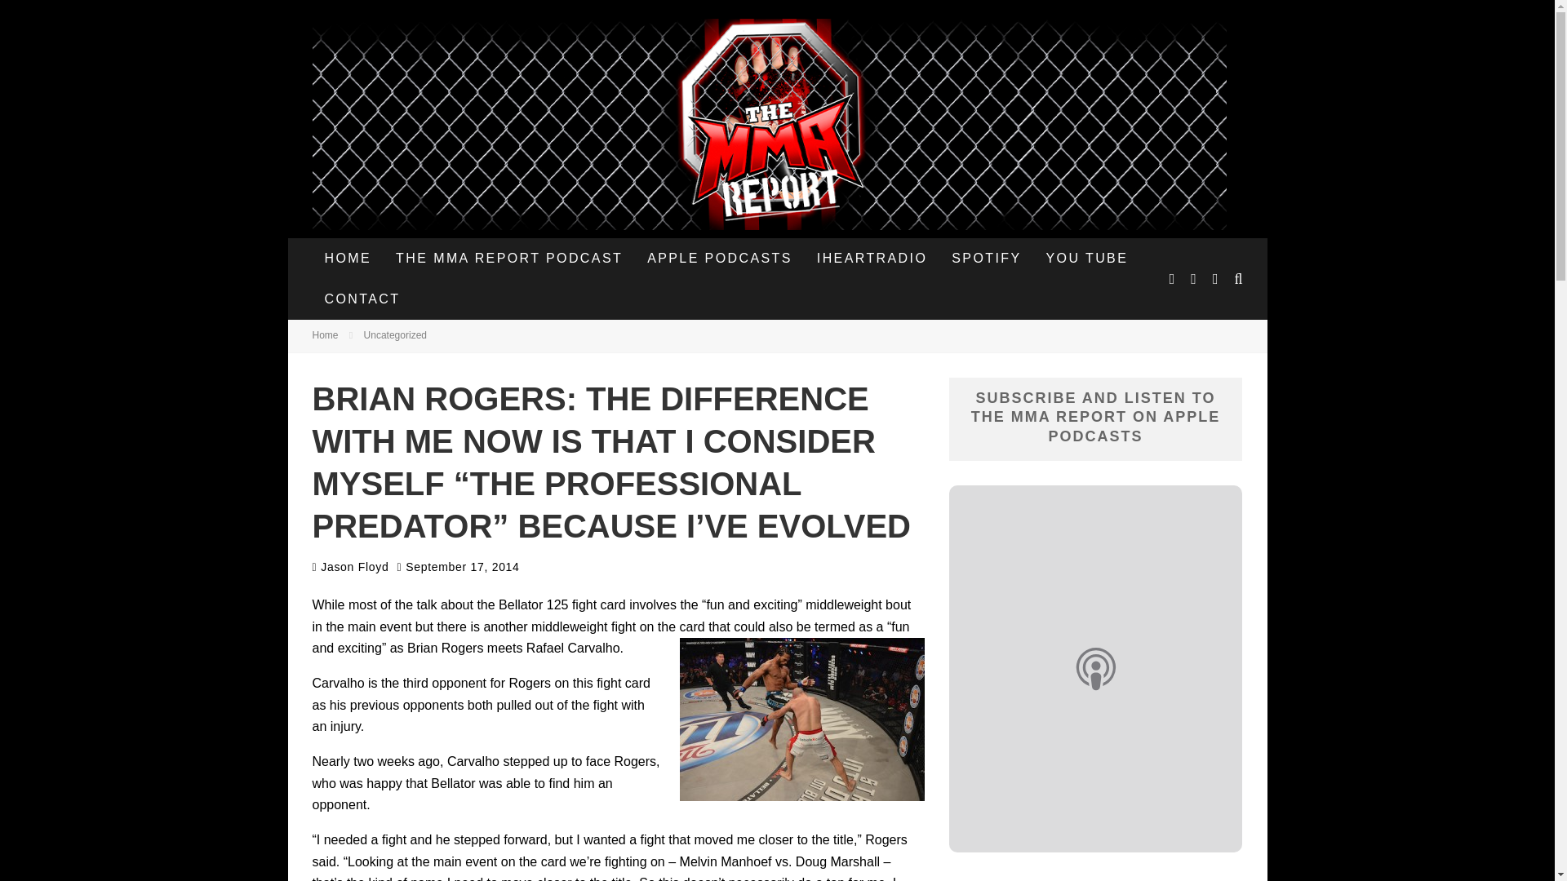 This screenshot has width=1567, height=881. Describe the element at coordinates (509, 258) in the screenshot. I see `THE MMA REPORT PODCAST` at that location.